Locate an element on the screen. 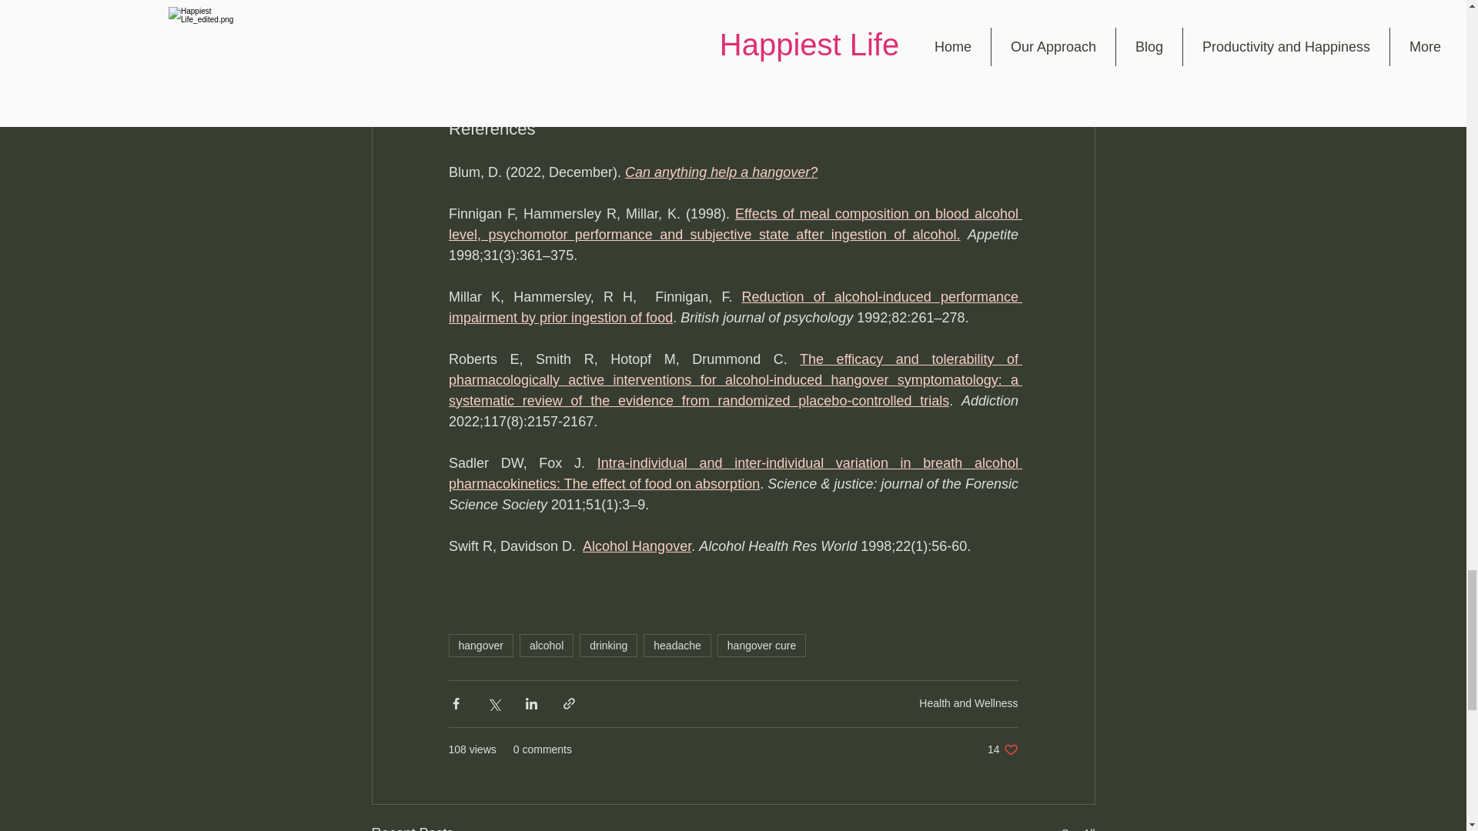 This screenshot has height=831, width=1478. Alcohol Hangover is located at coordinates (637, 546).